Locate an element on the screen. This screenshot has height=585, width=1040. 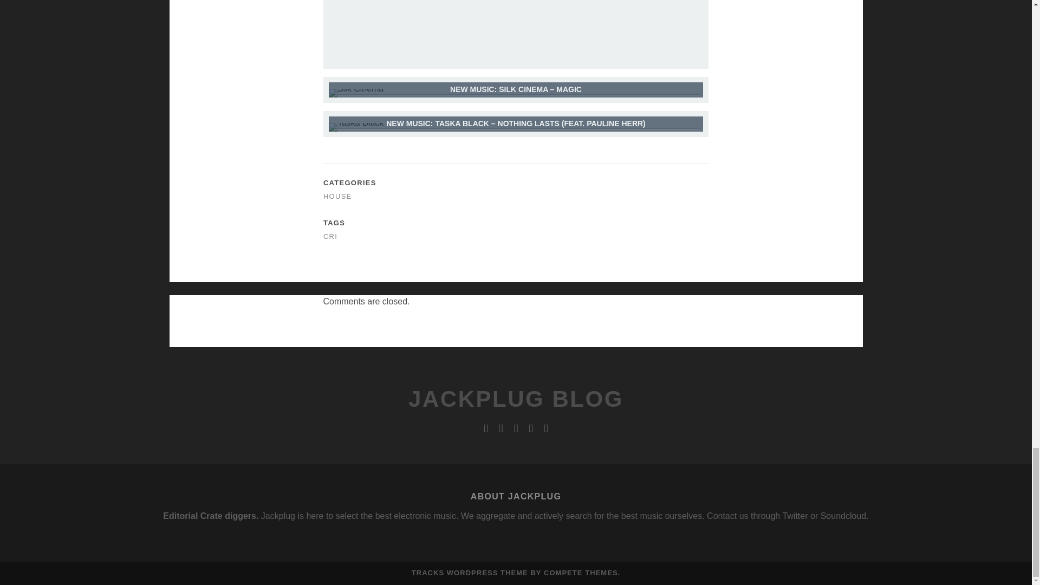
CRI is located at coordinates (330, 236).